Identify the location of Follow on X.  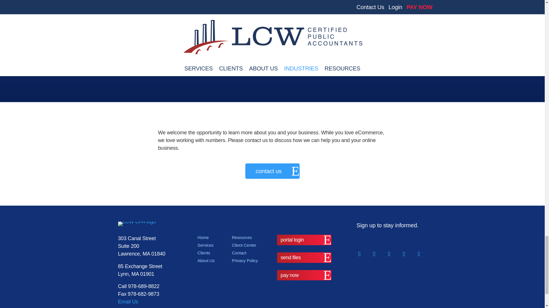
(389, 254).